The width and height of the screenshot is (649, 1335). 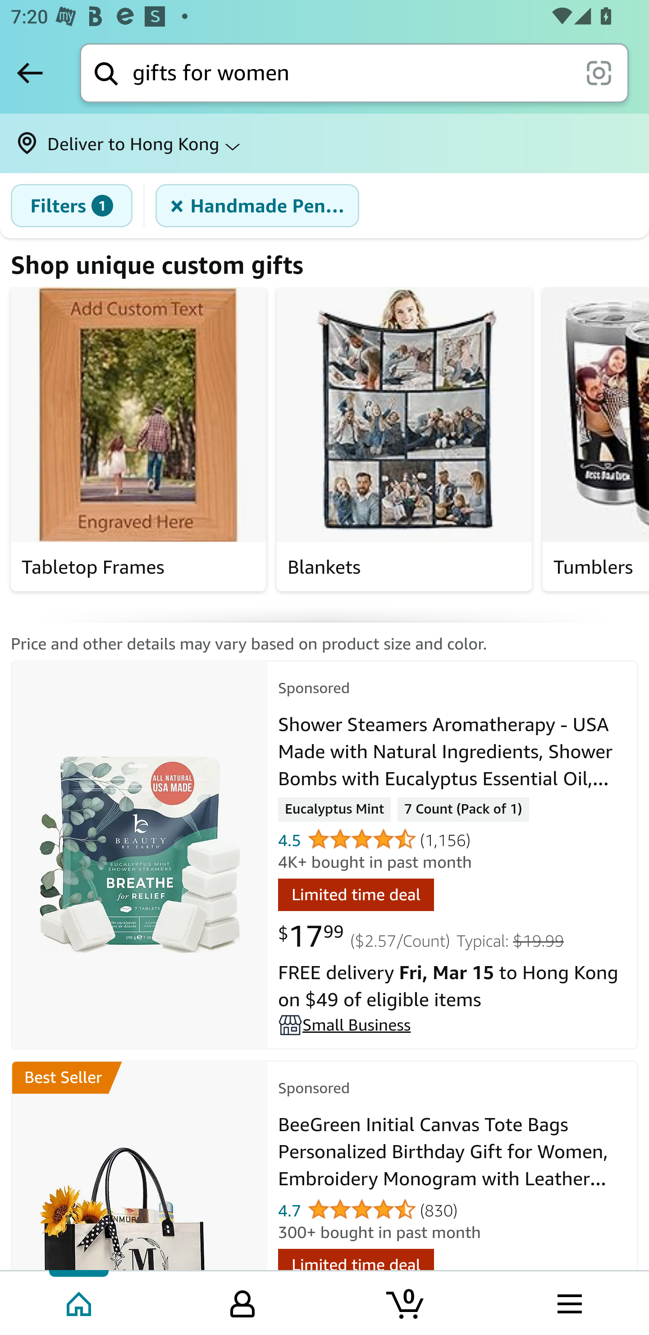 I want to click on Home Tab 1 of 4, so click(x=80, y=1302).